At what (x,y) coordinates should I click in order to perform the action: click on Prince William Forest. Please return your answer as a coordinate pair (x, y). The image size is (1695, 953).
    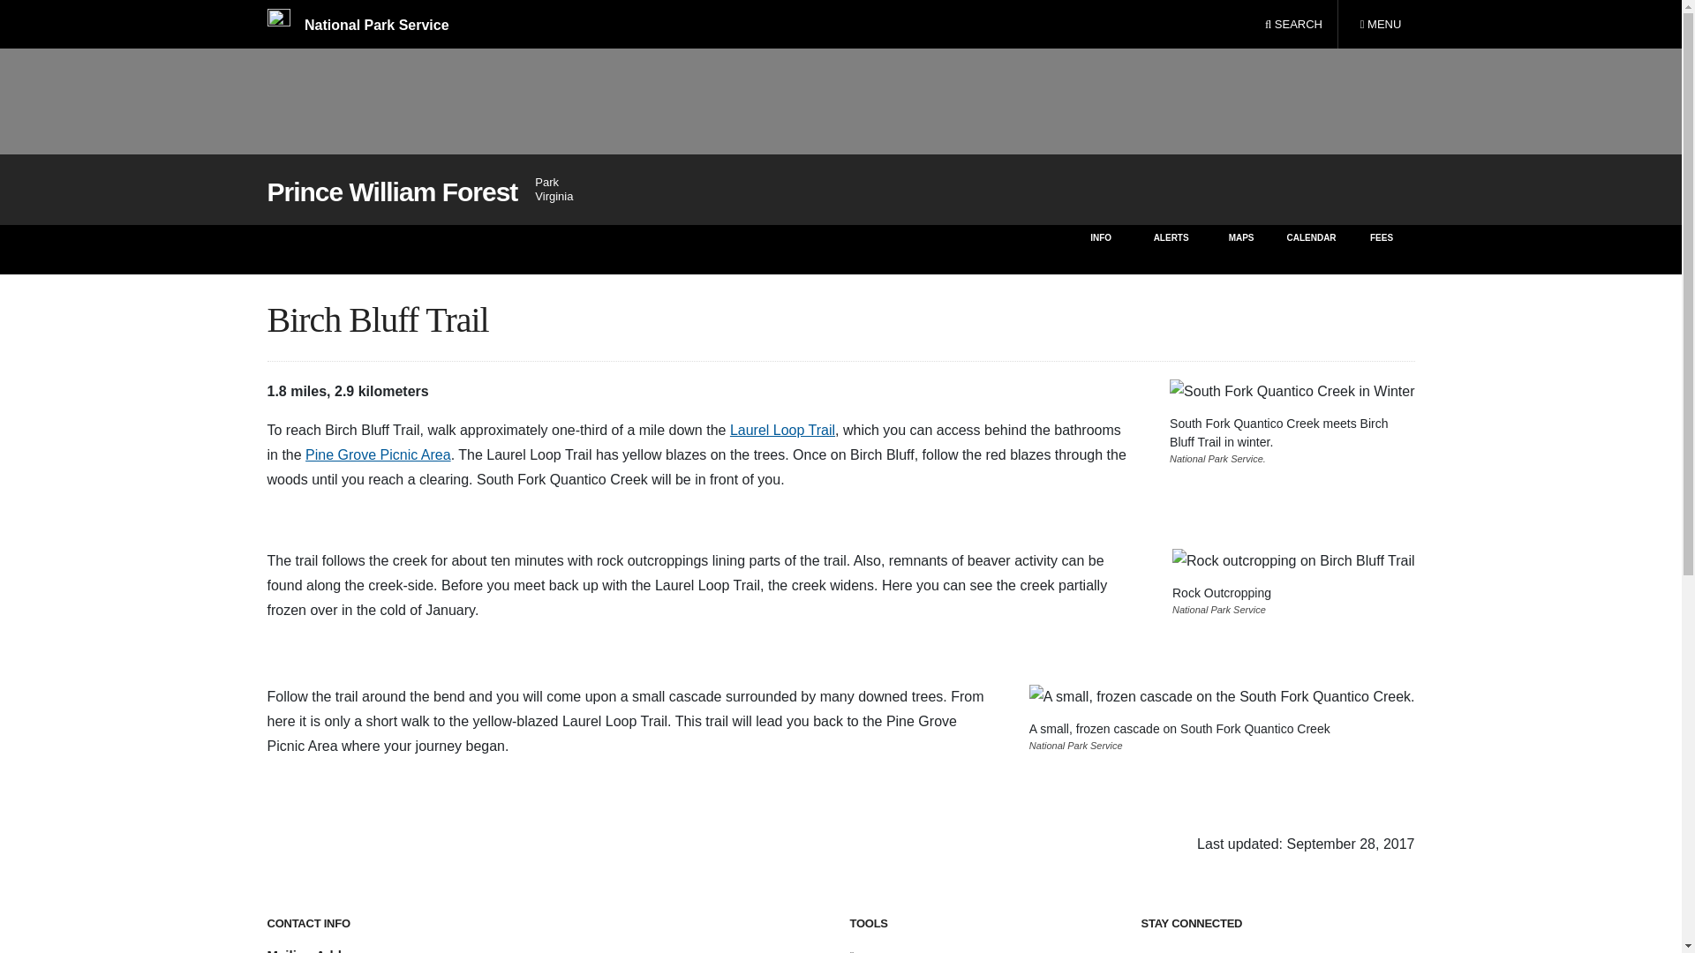
    Looking at the image, I should click on (378, 454).